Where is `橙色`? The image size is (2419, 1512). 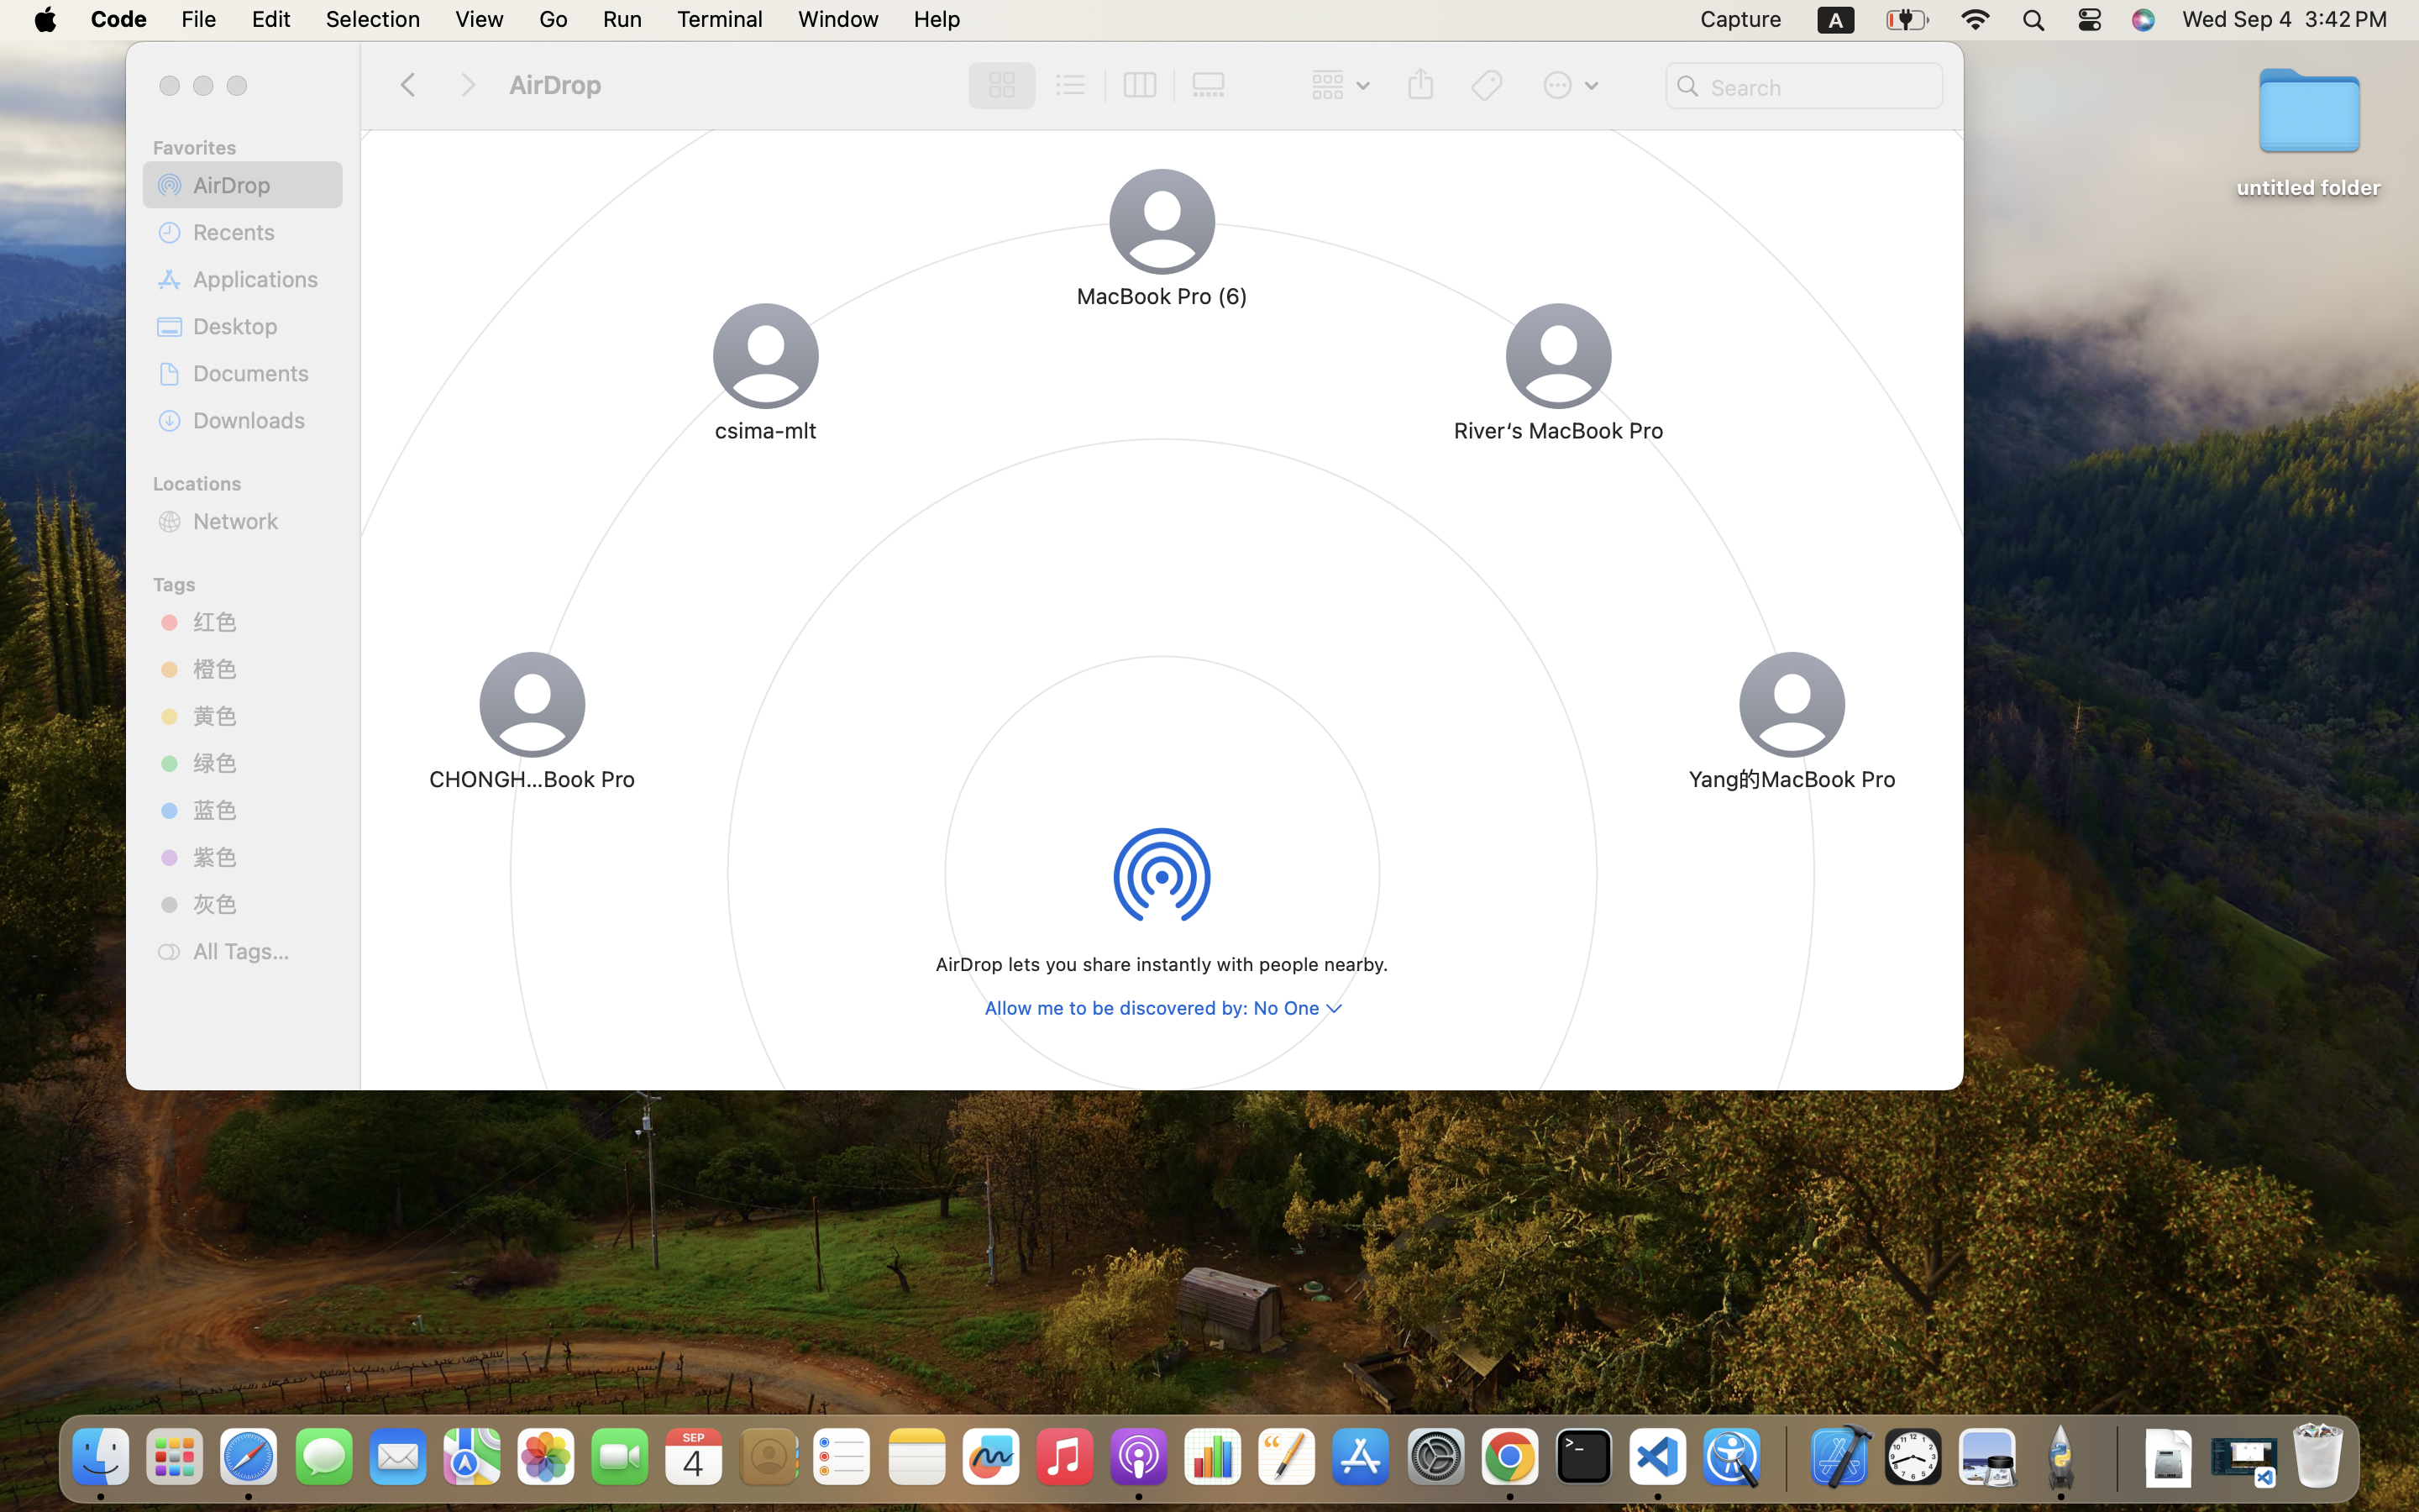
橙色 is located at coordinates (261, 669).